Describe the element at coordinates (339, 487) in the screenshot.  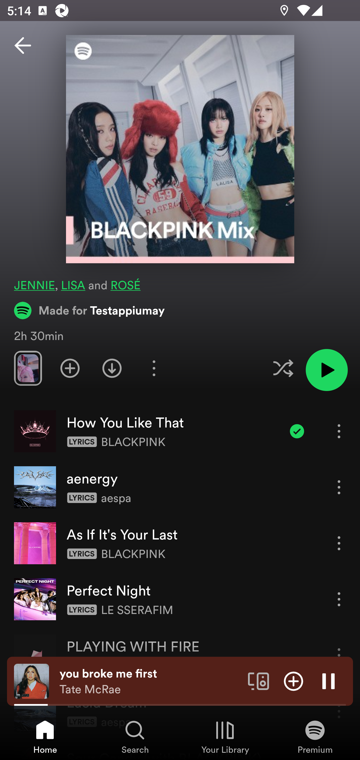
I see `More options for song aenergy` at that location.